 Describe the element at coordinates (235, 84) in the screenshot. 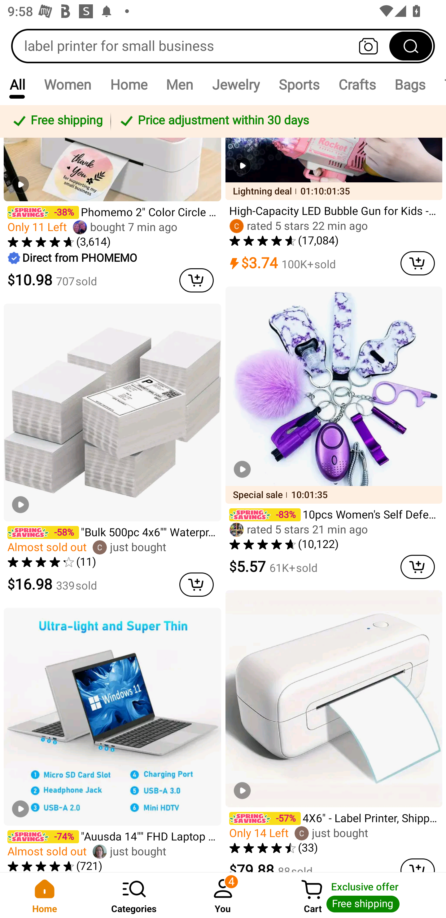

I see `Jewelry` at that location.